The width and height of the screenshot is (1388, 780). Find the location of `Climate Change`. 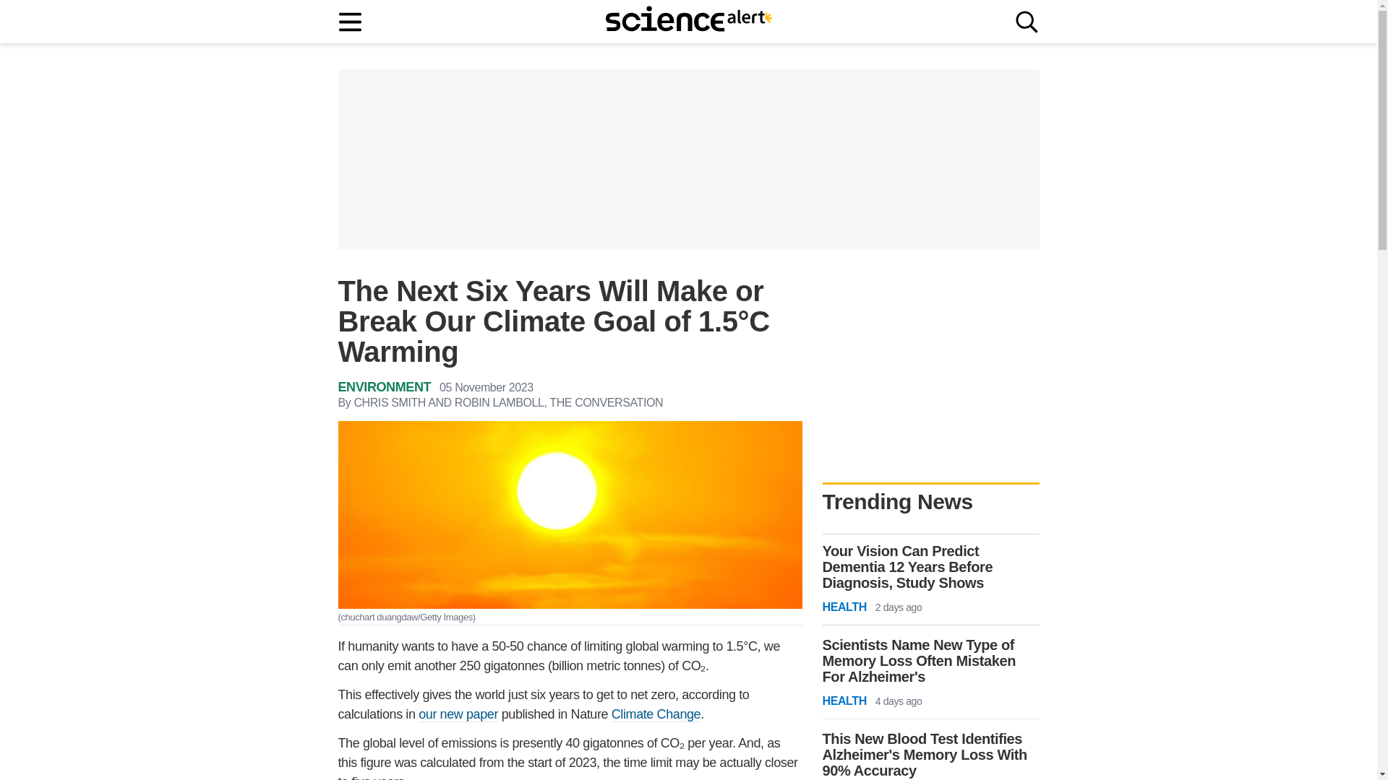

Climate Change is located at coordinates (656, 714).